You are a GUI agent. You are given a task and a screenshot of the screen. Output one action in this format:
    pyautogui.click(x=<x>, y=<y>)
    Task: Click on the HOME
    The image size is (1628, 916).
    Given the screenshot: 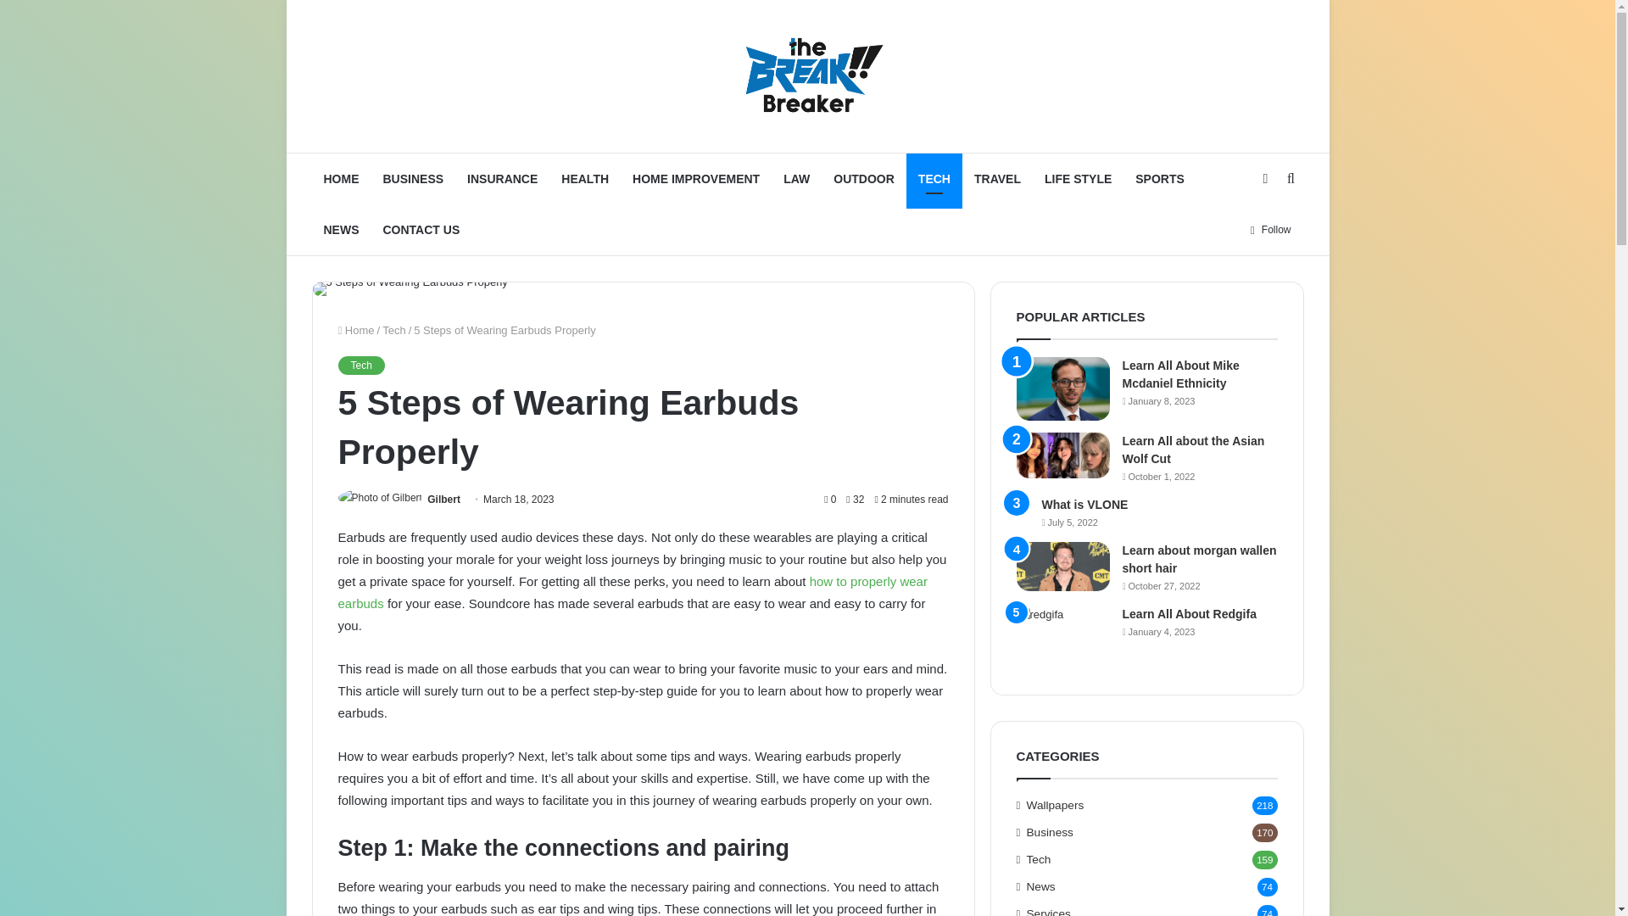 What is the action you would take?
    pyautogui.click(x=341, y=178)
    